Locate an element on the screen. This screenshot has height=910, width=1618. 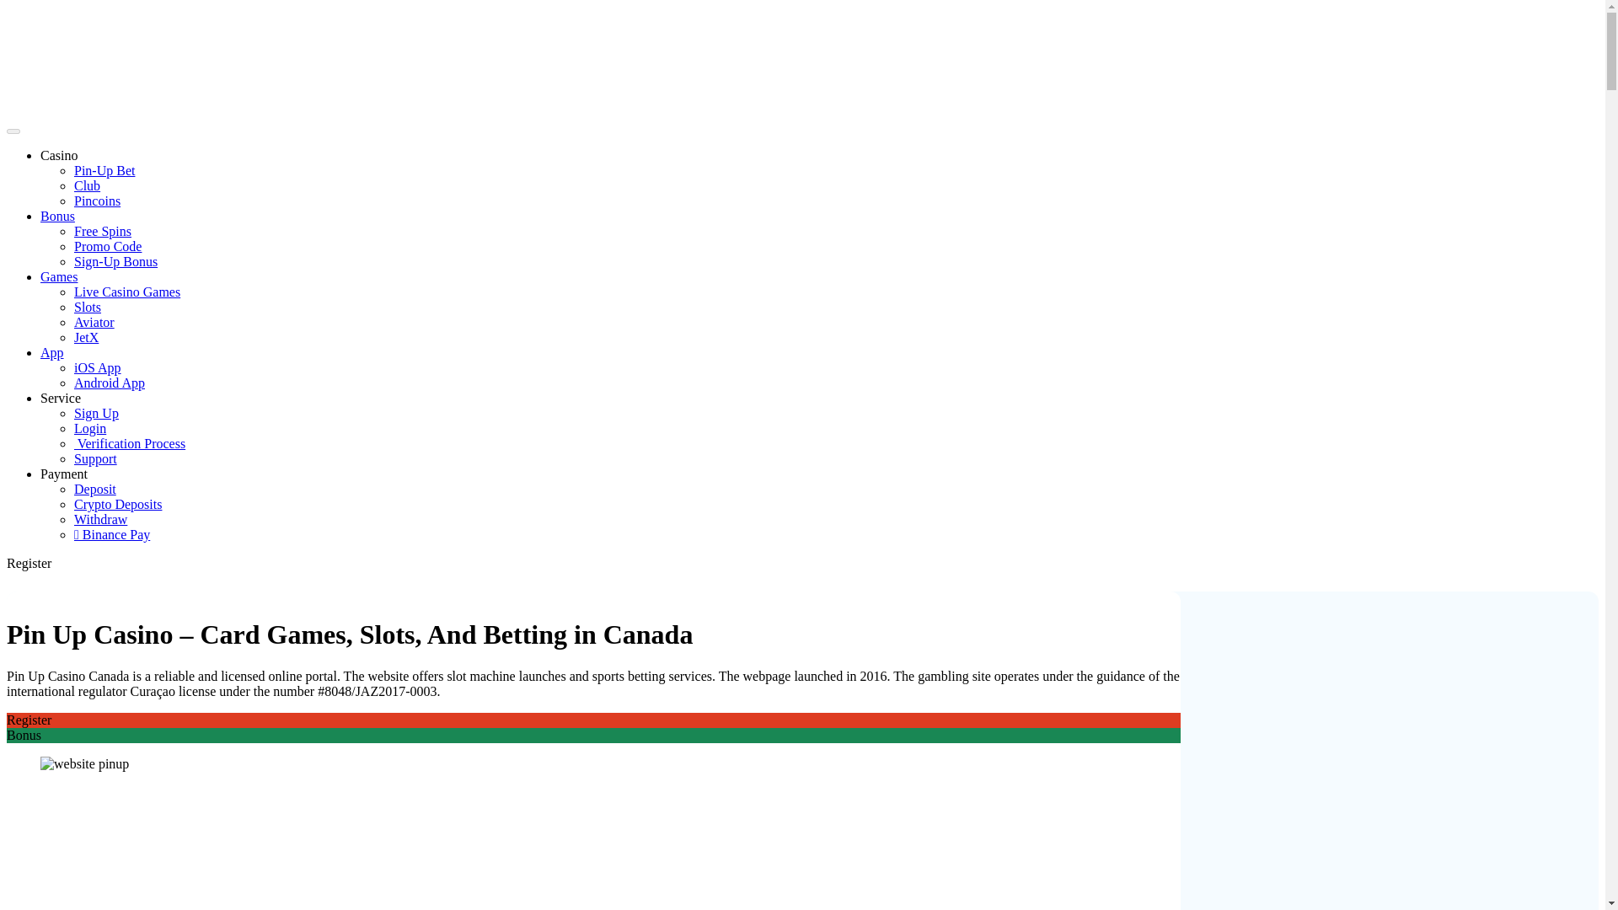
Club is located at coordinates (88, 185).